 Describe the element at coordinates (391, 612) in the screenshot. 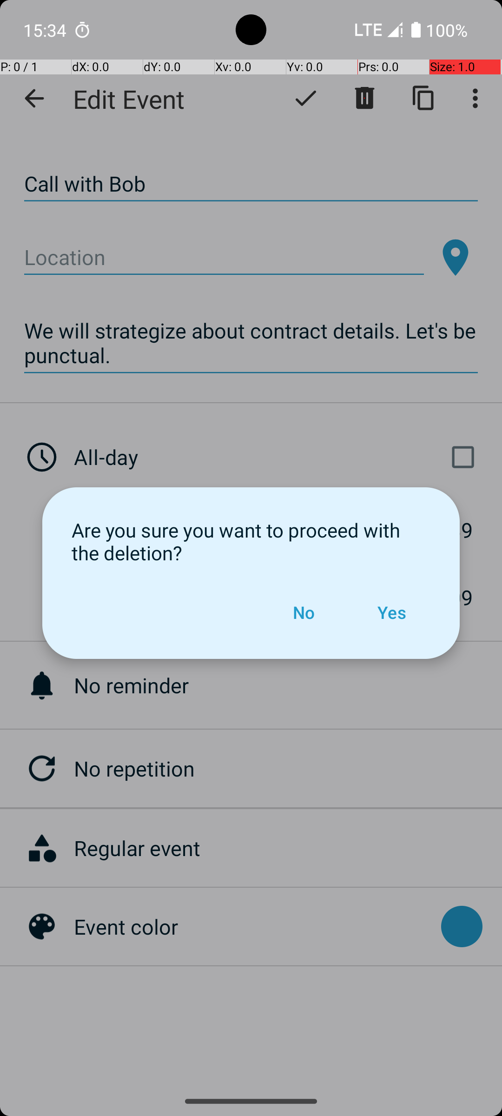

I see `Yes` at that location.